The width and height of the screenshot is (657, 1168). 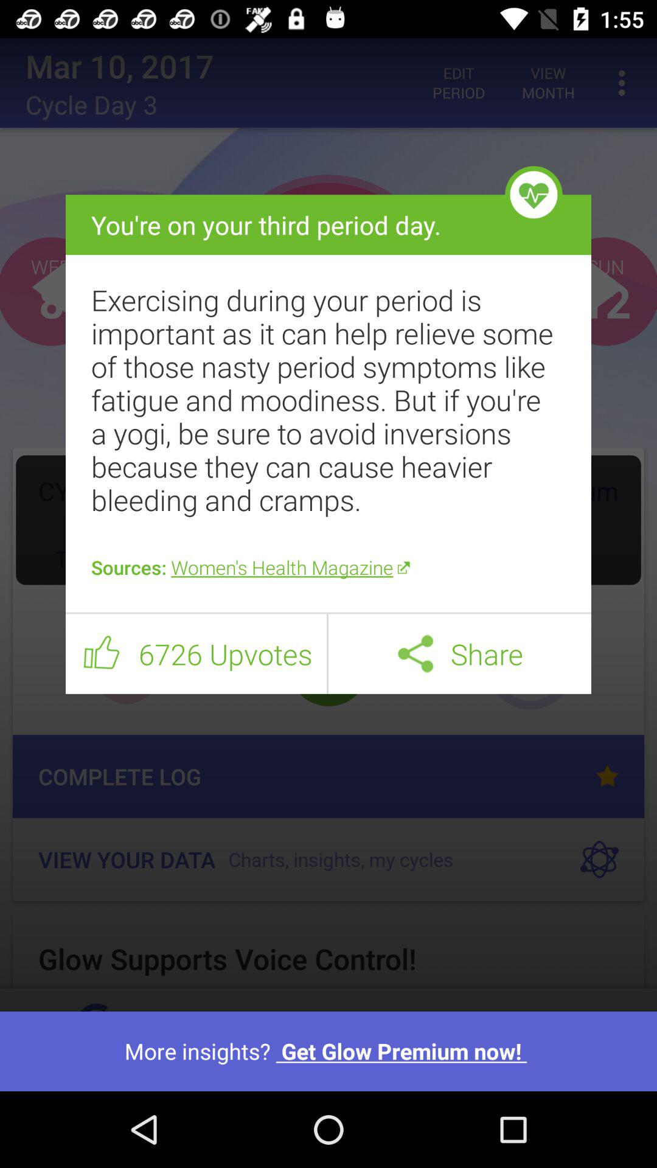 I want to click on tap icon to the right of 6726 upvotes item, so click(x=327, y=653).